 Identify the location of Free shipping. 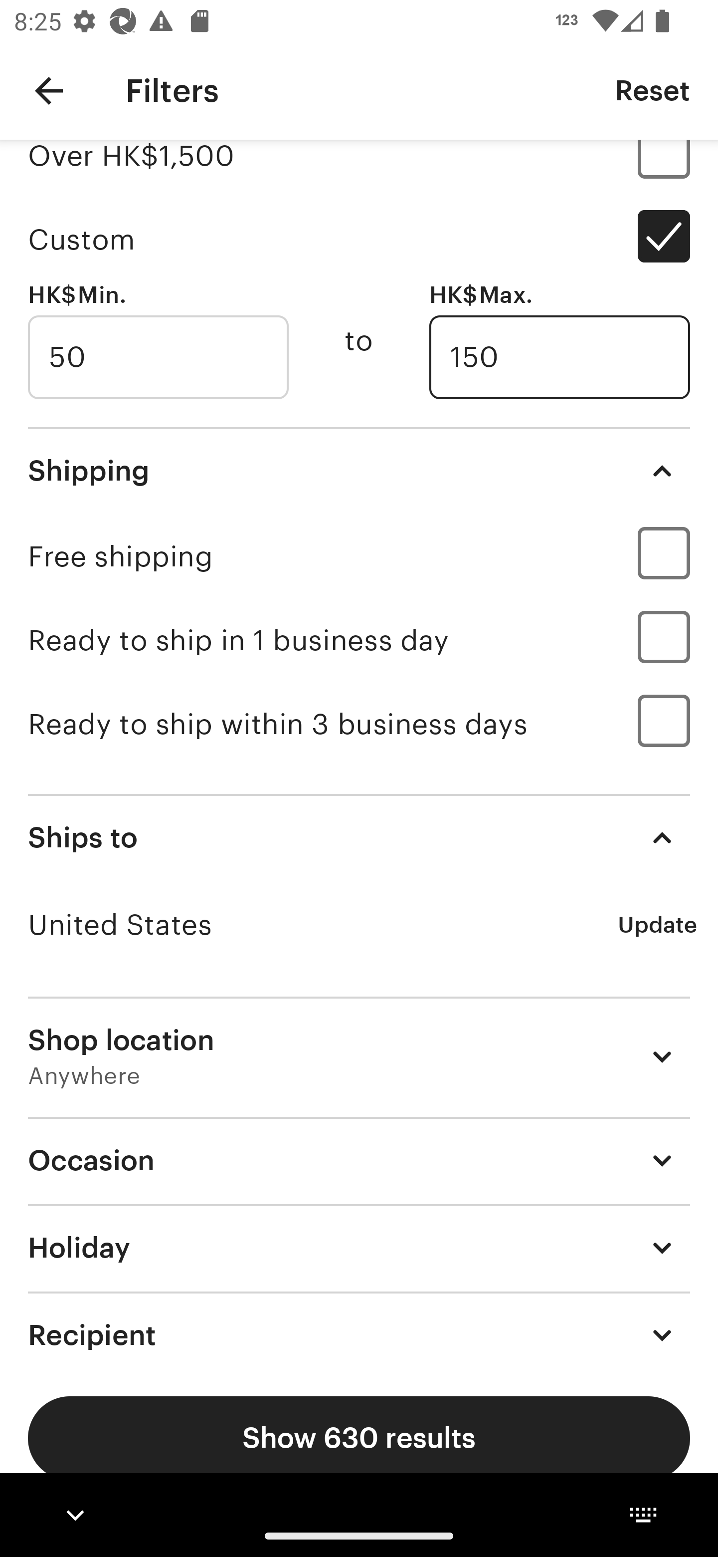
(359, 556).